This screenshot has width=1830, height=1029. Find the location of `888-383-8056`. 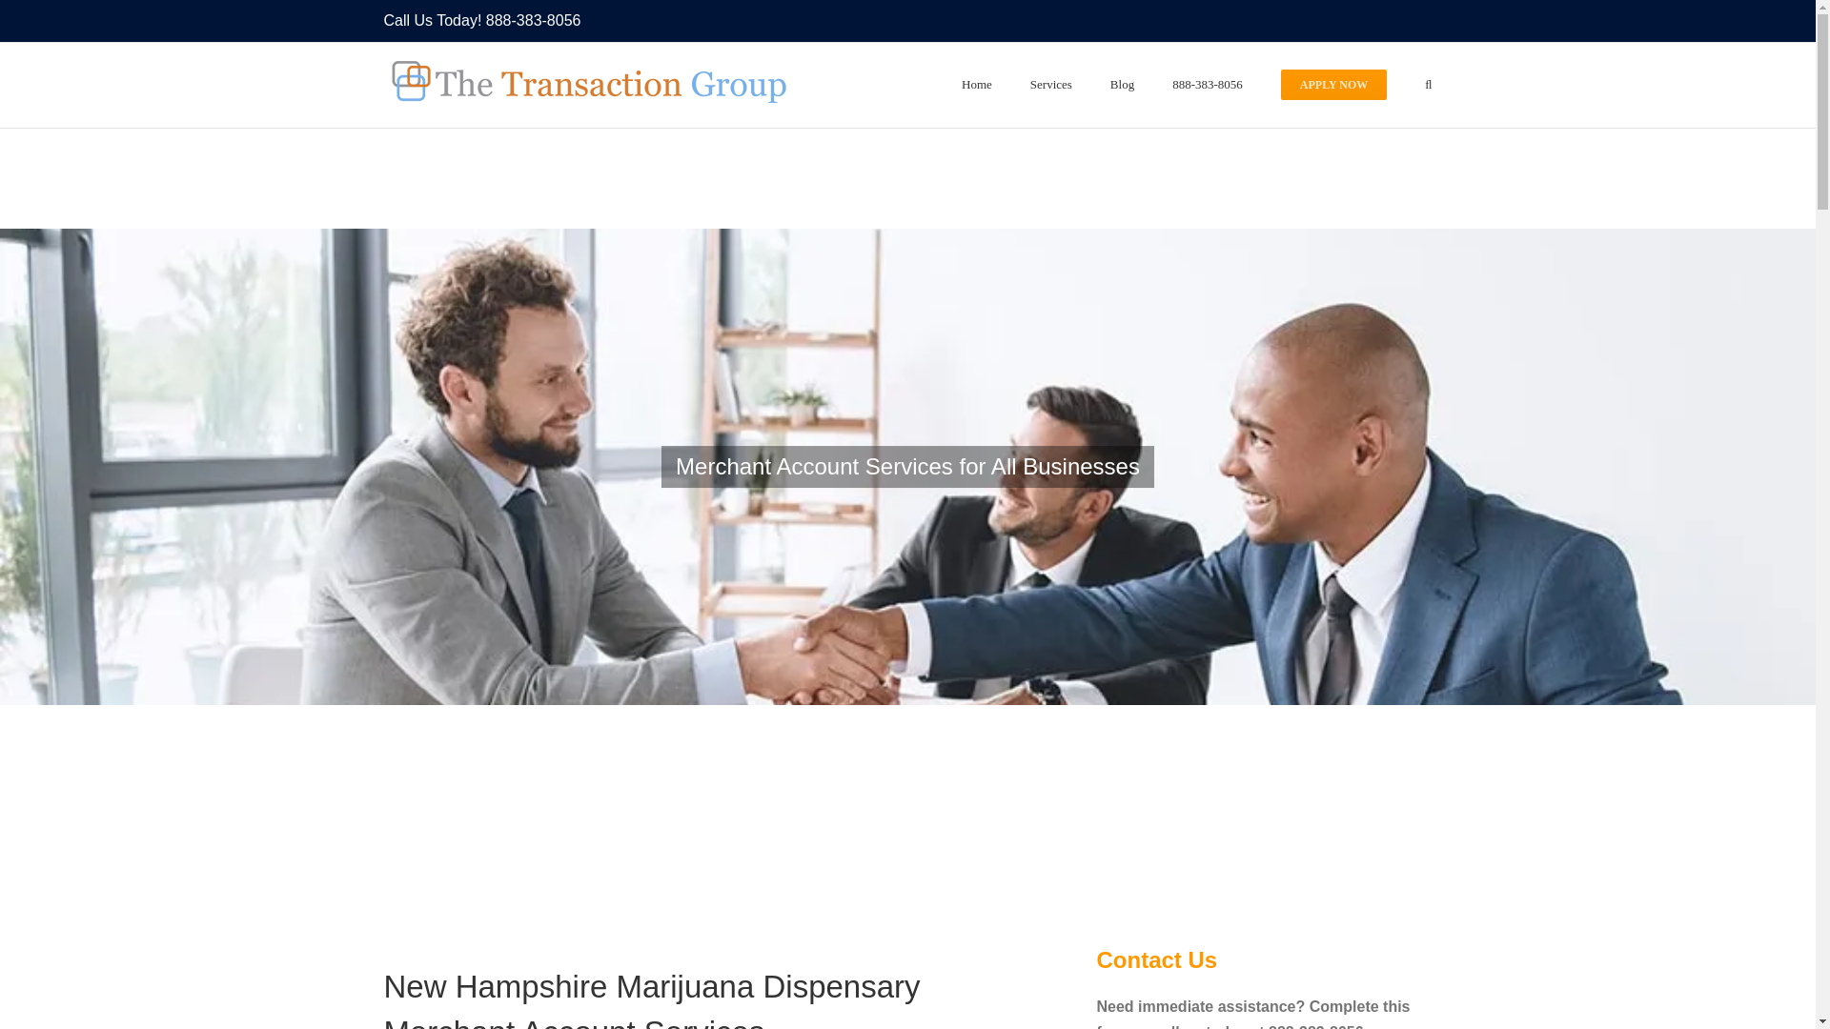

888-383-8056 is located at coordinates (534, 20).